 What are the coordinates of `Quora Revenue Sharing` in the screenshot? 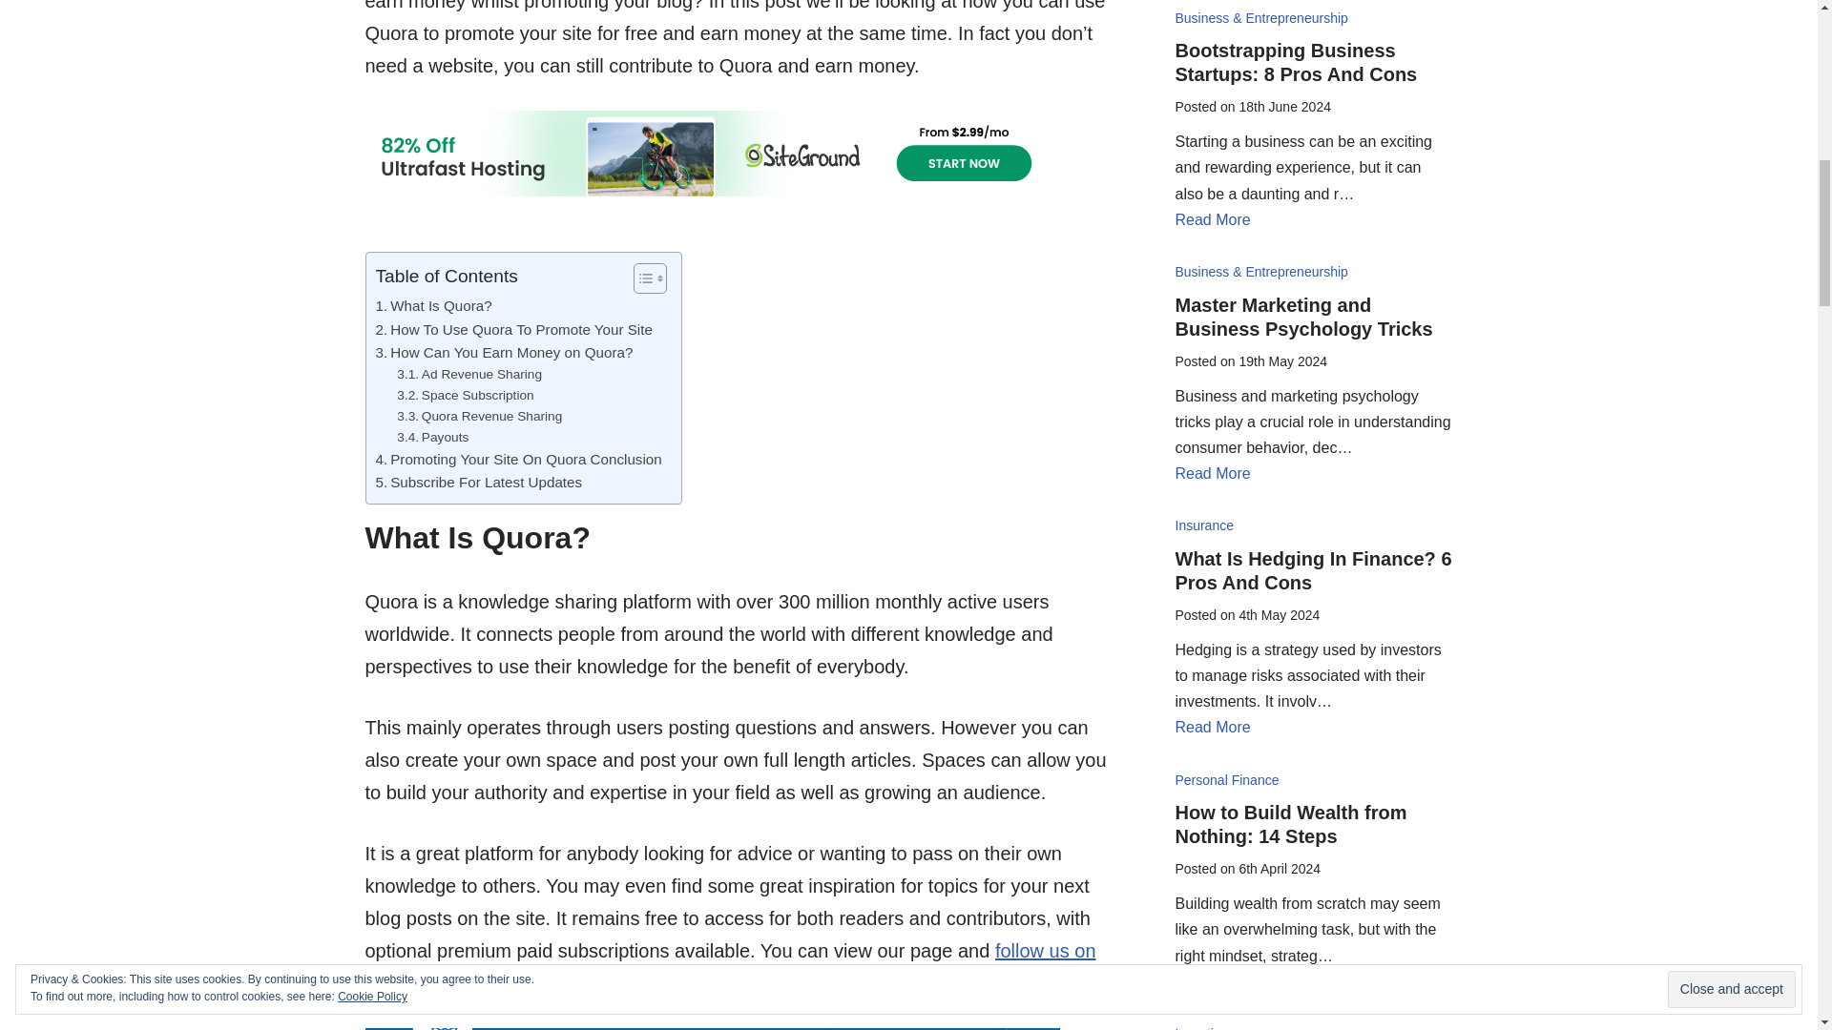 It's located at (479, 416).